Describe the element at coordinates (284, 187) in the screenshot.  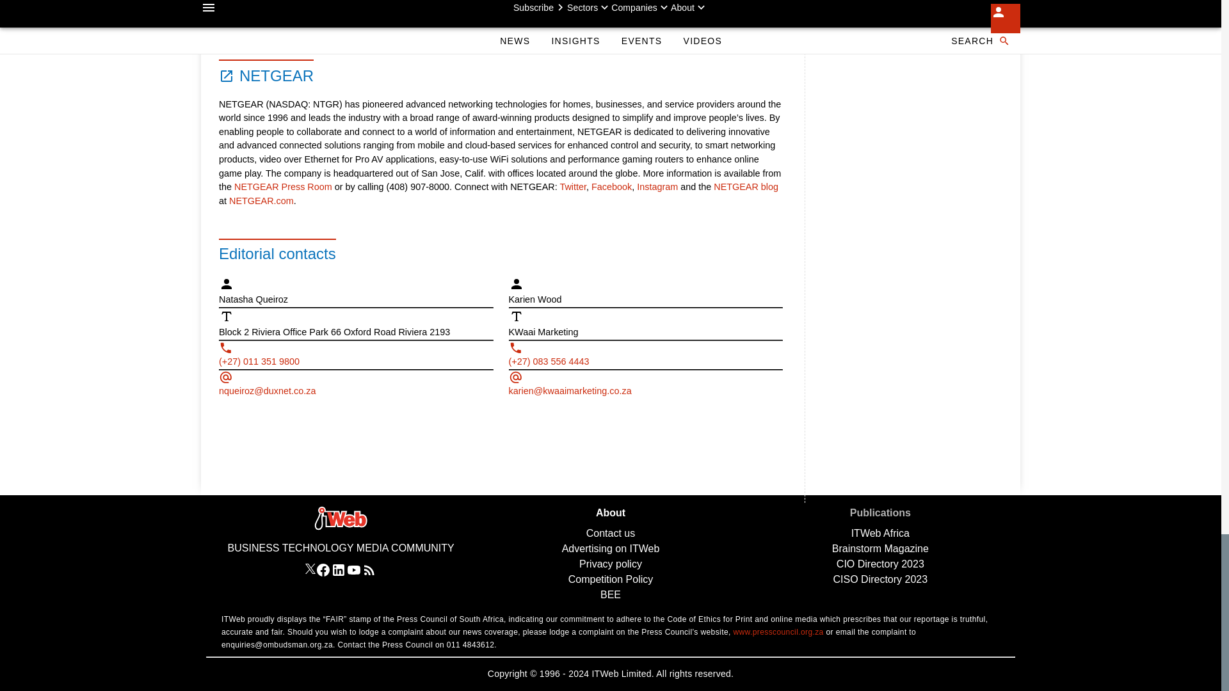
I see `NETGEAR Press Room` at that location.